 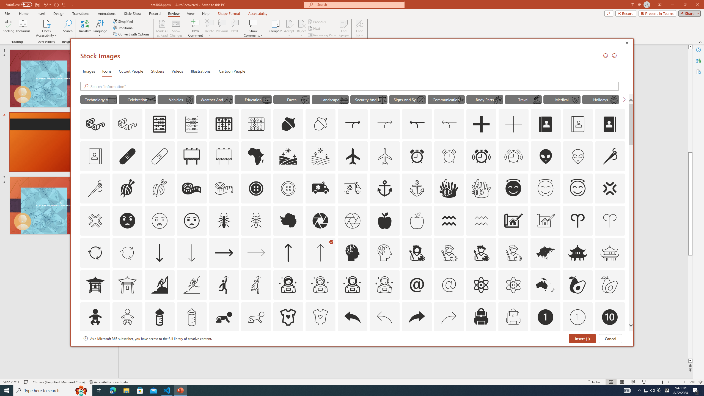 What do you see at coordinates (321, 156) in the screenshot?
I see `AutomationID: Icons_Agriculture_M` at bounding box center [321, 156].